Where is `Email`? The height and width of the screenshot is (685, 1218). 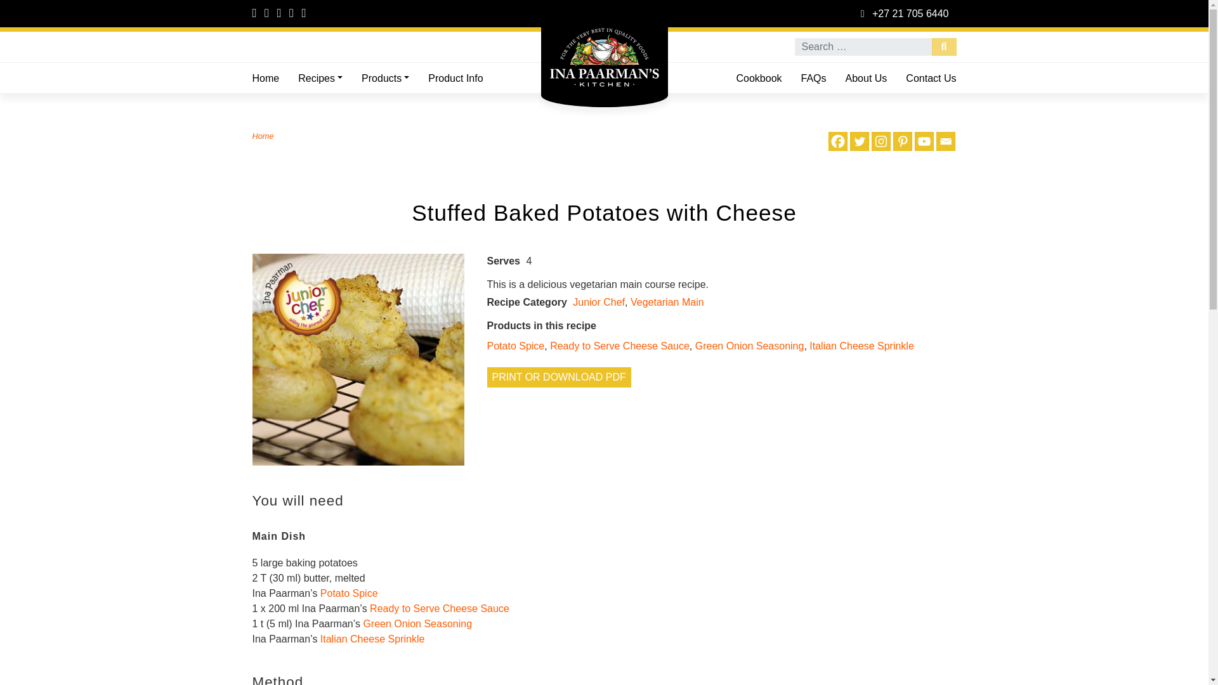
Email is located at coordinates (945, 141).